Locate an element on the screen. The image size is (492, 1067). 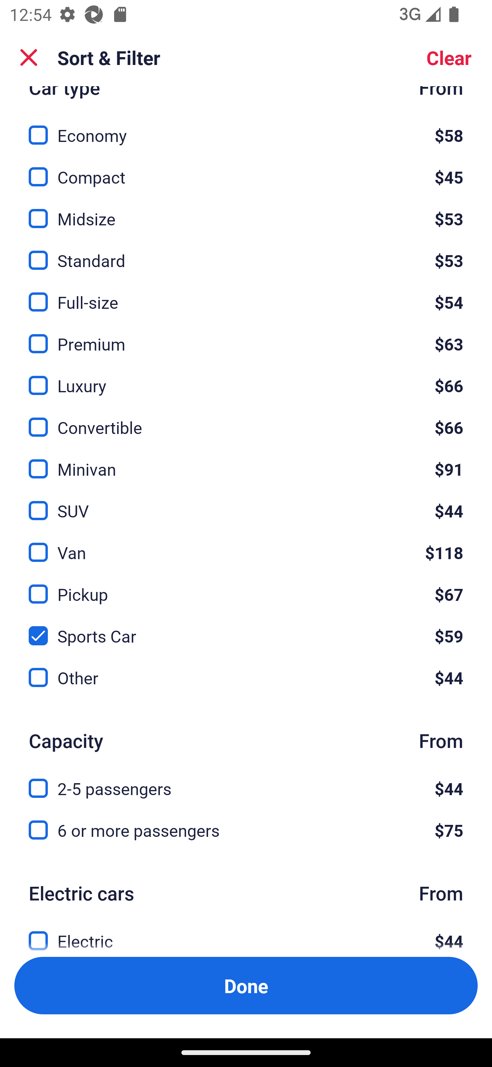
Close Sort and Filter is located at coordinates (29, 57).